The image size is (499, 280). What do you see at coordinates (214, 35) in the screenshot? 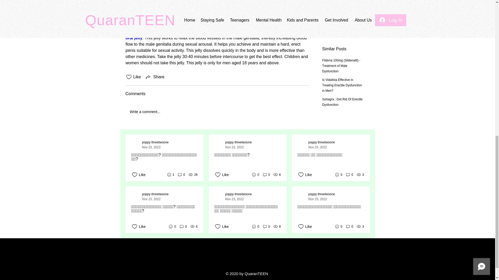
I see `kamagra 100mg oral jelly` at bounding box center [214, 35].